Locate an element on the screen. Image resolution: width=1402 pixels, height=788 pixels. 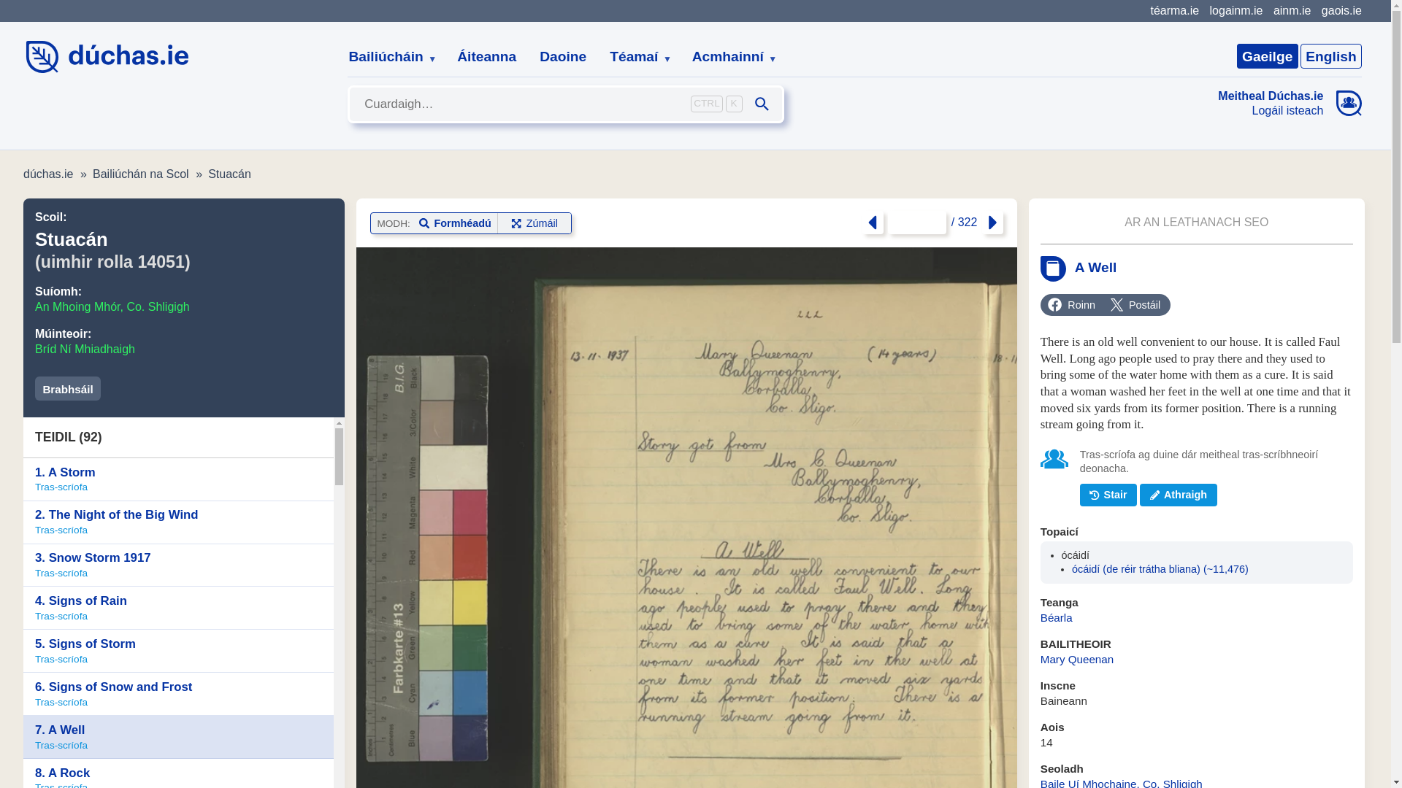
English is located at coordinates (1330, 55).